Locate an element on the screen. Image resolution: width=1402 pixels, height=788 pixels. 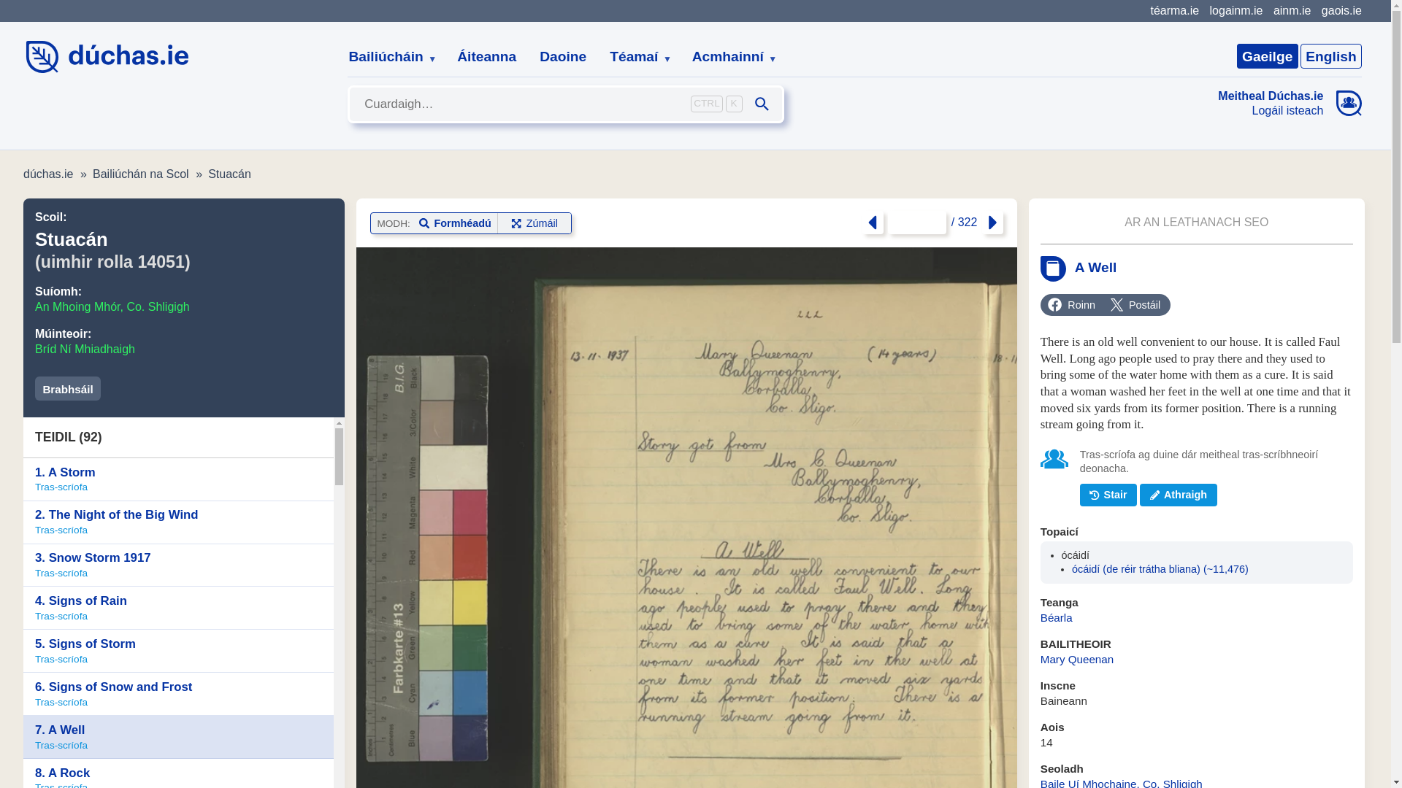
English is located at coordinates (1330, 55).